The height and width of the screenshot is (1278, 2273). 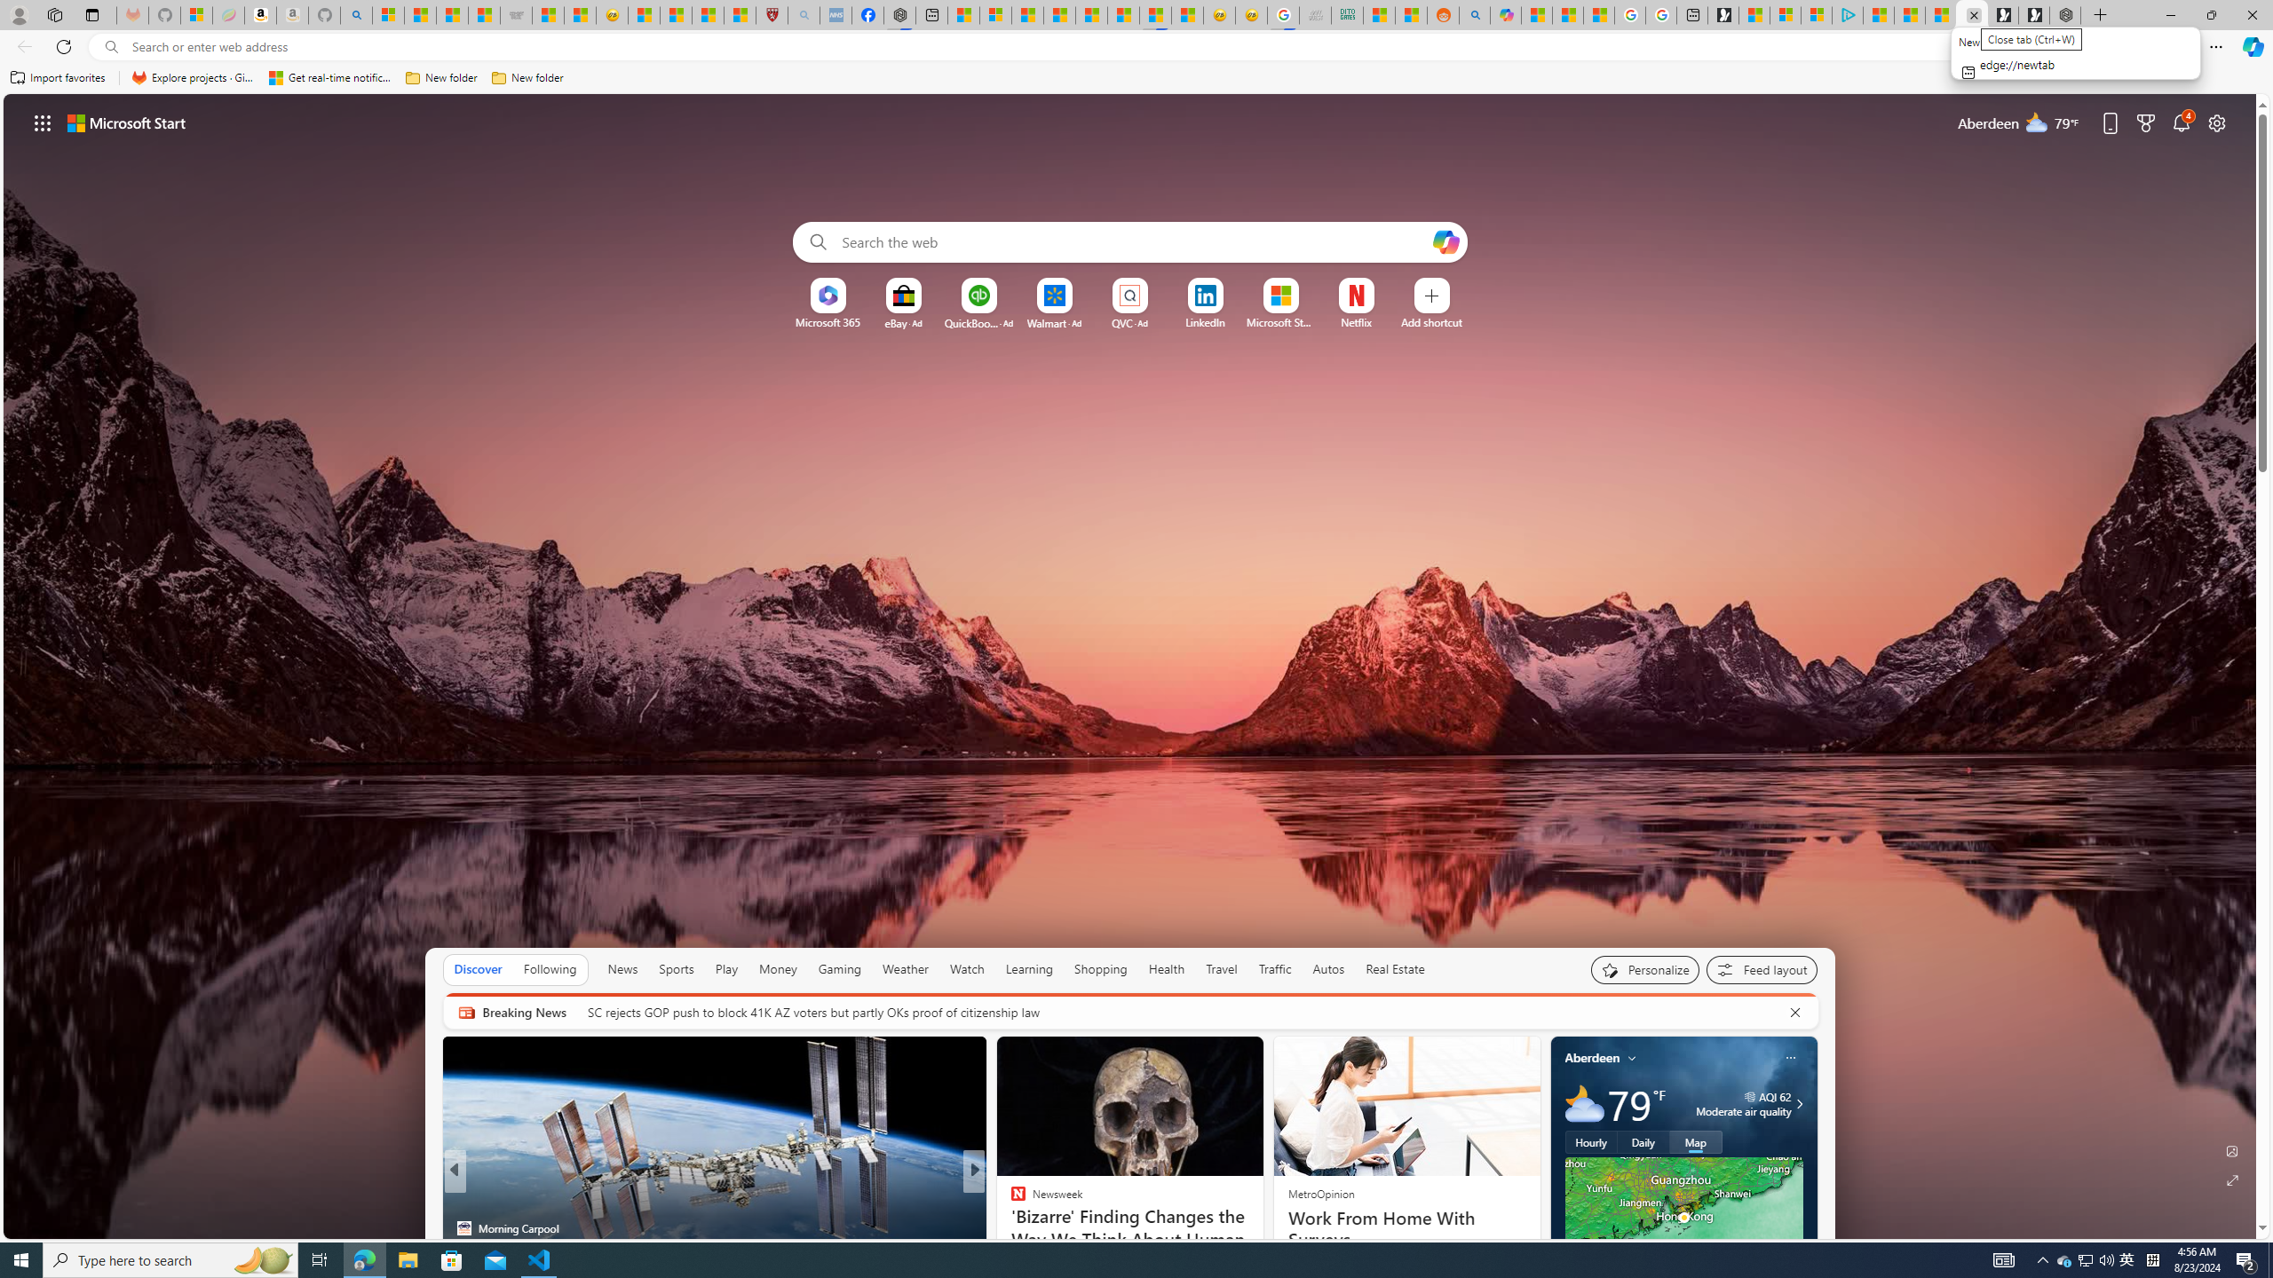 I want to click on Feed settings, so click(x=1762, y=969).